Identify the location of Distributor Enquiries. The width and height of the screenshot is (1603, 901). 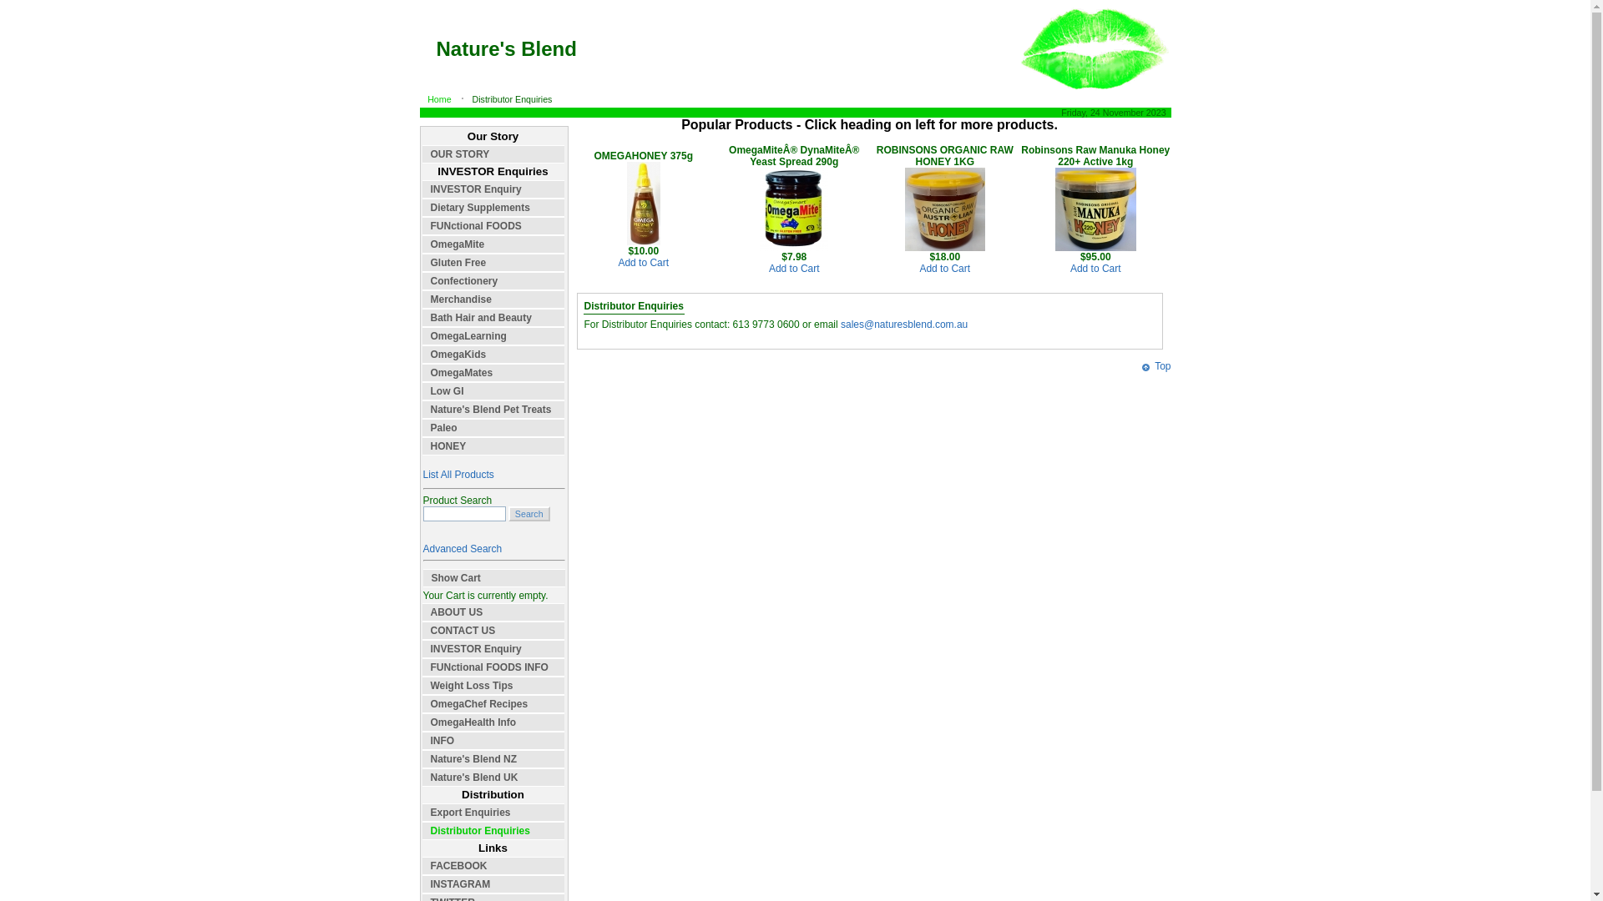
(493, 831).